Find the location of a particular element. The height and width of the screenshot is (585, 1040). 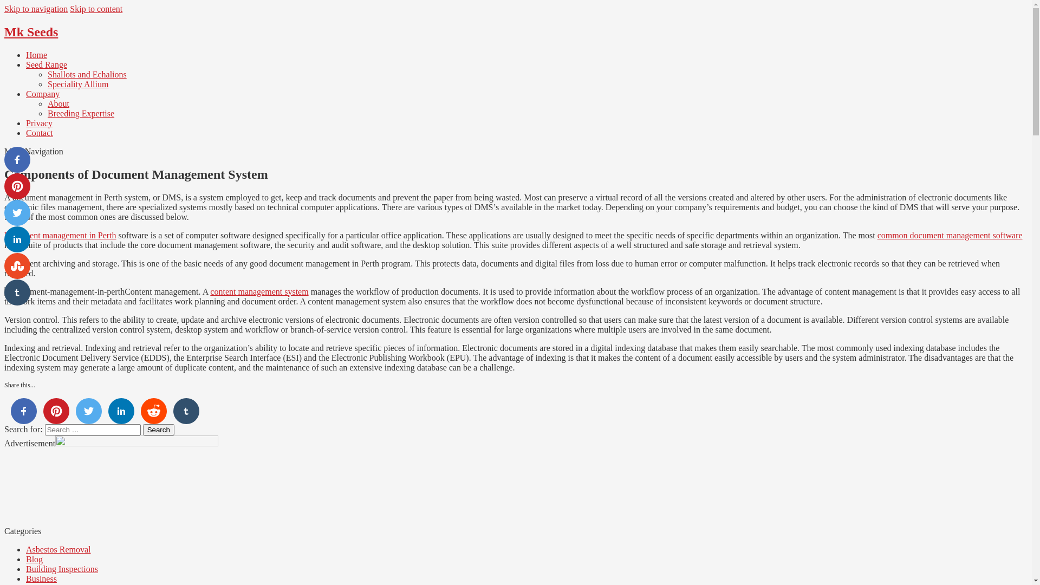

Speciality Allium is located at coordinates (78, 84).